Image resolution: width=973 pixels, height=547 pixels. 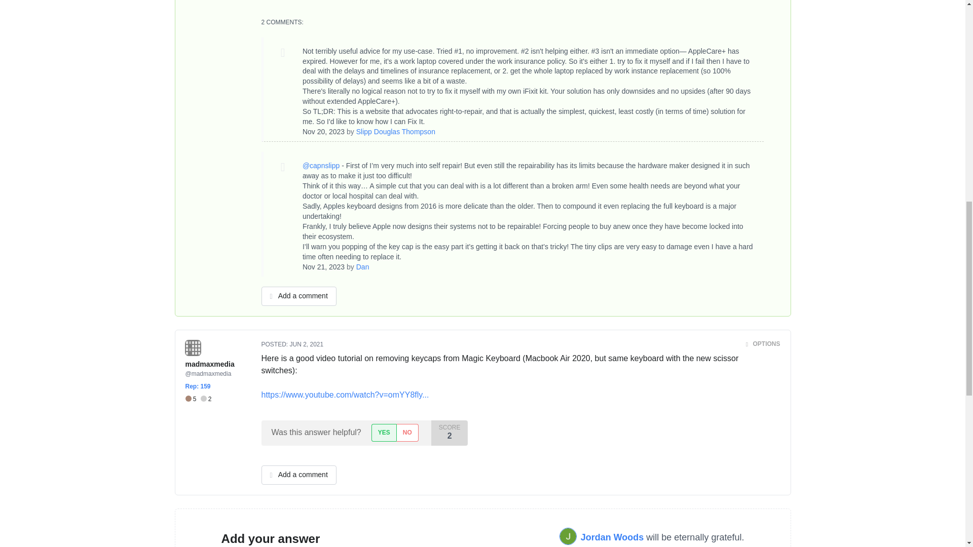 What do you see at coordinates (307, 344) in the screenshot?
I see `Wed, 02 Jun 2021 14:47:16 -0700` at bounding box center [307, 344].